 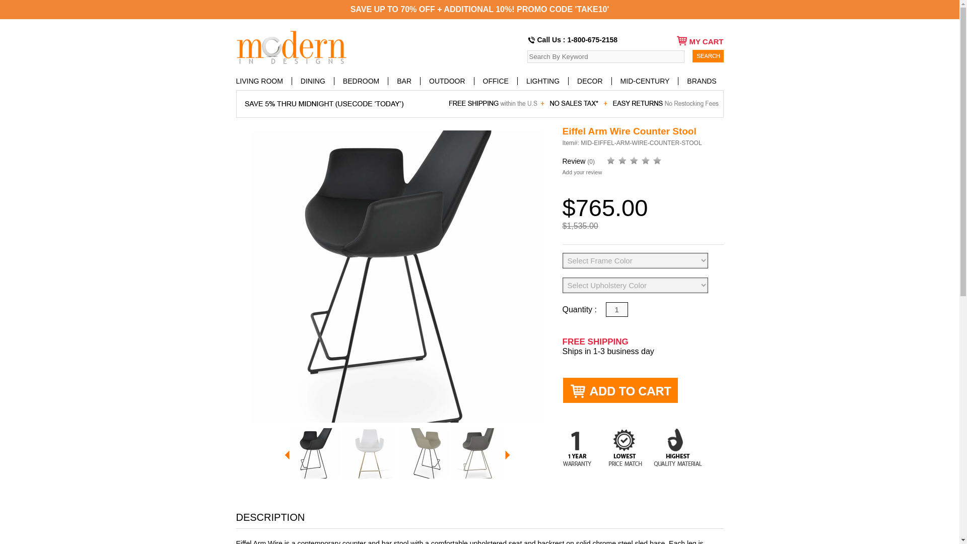 I want to click on Dining, so click(x=313, y=81).